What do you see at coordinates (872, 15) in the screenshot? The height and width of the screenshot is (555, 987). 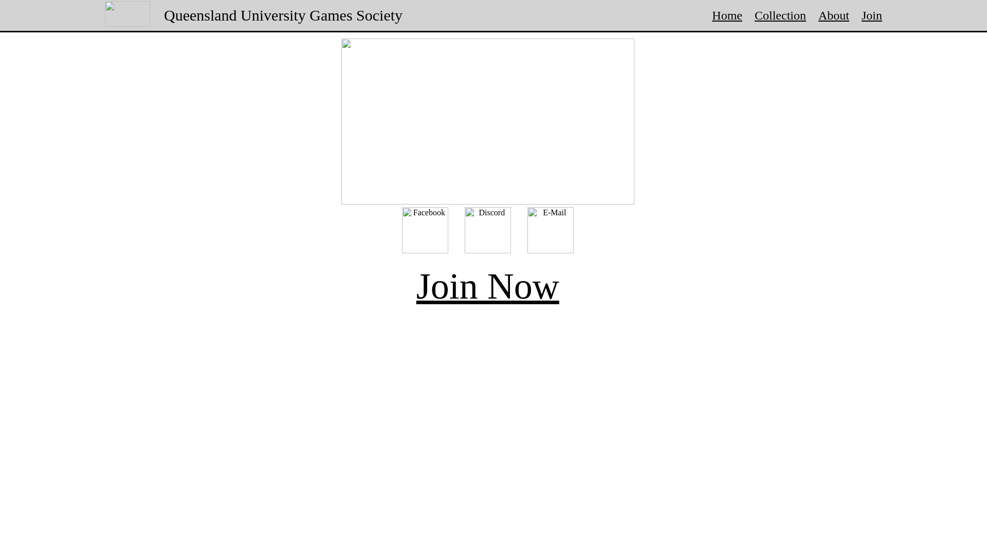 I see `Join` at bounding box center [872, 15].